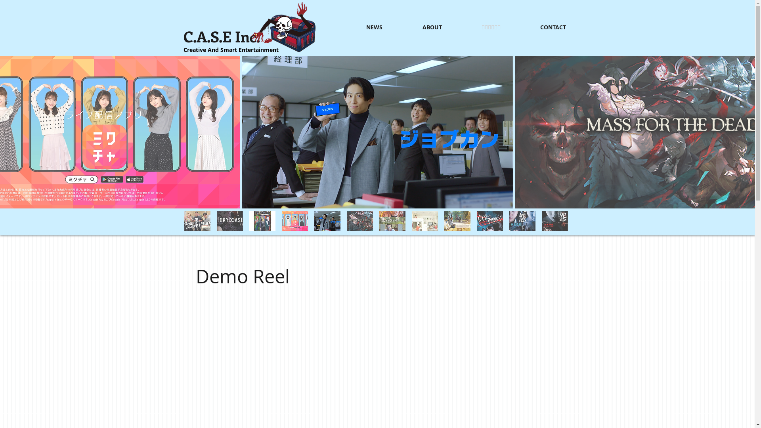 This screenshot has width=761, height=428. What do you see at coordinates (360, 27) in the screenshot?
I see `NEWS` at bounding box center [360, 27].